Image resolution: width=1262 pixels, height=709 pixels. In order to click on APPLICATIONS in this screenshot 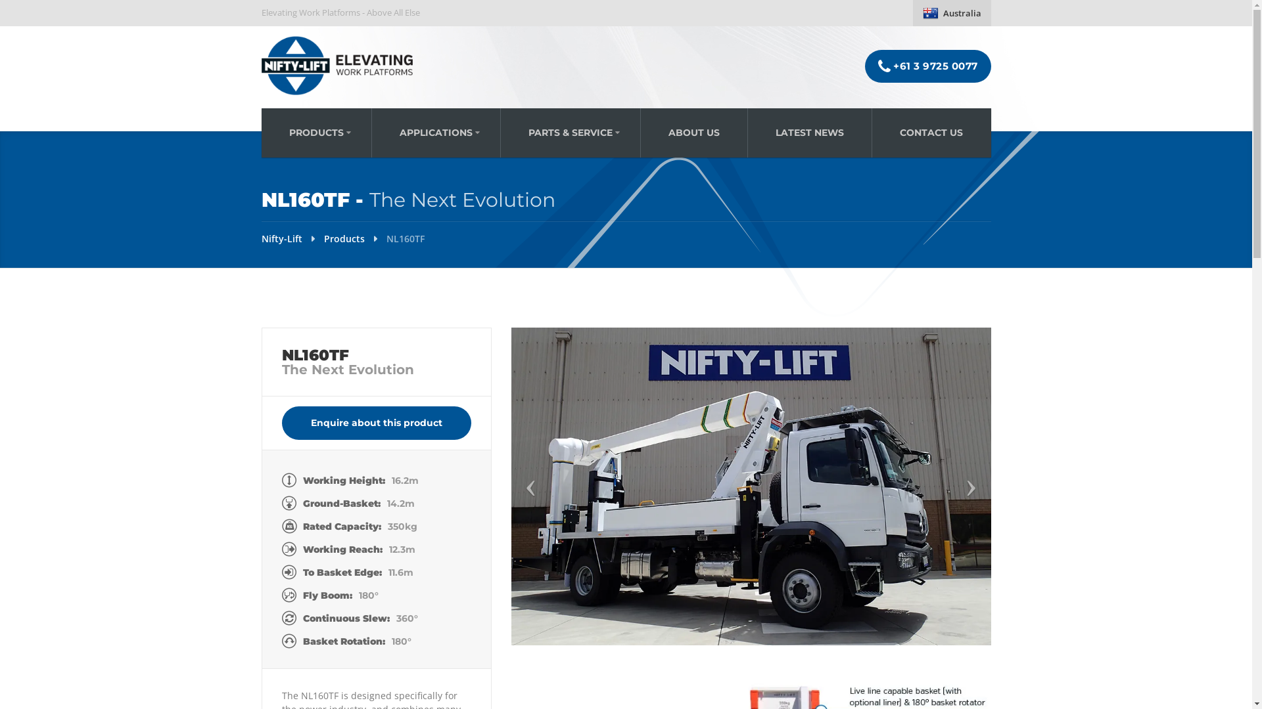, I will do `click(436, 133)`.